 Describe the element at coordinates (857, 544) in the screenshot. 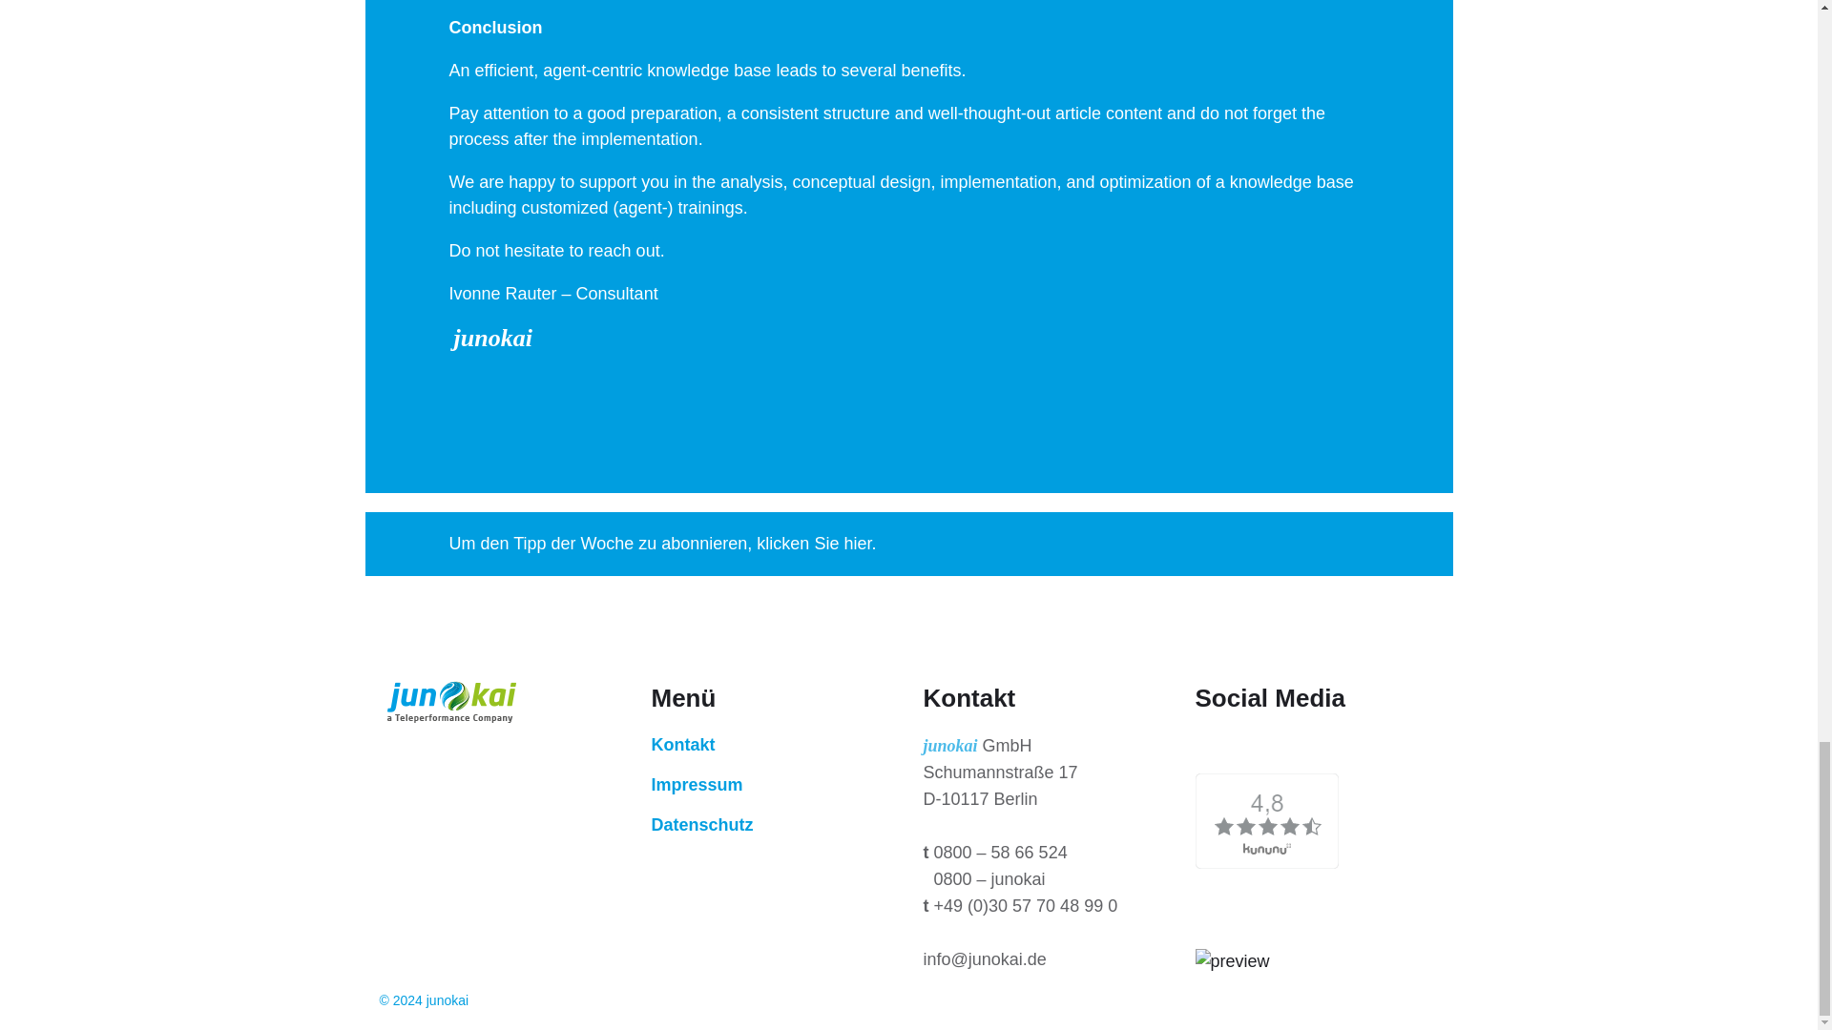

I see `hier` at that location.